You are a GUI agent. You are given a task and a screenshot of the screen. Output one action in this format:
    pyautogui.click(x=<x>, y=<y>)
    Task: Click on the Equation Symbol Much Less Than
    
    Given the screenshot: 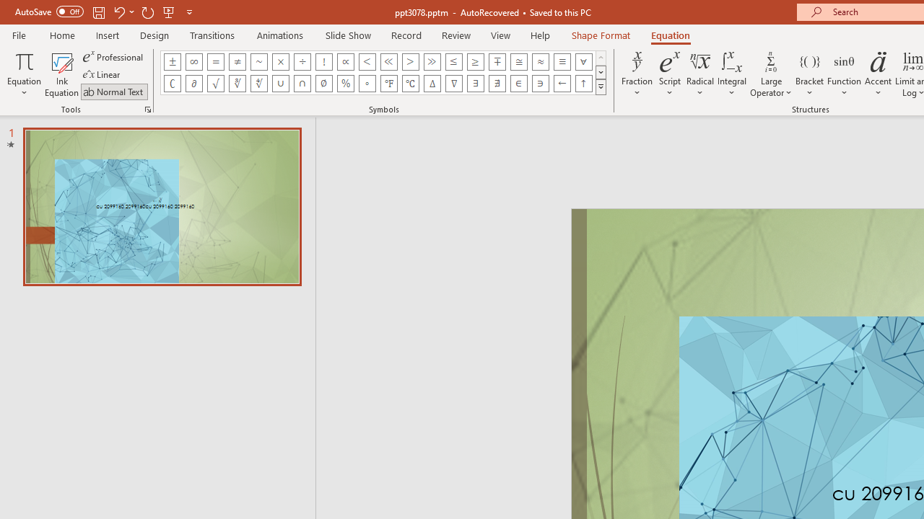 What is the action you would take?
    pyautogui.click(x=388, y=62)
    